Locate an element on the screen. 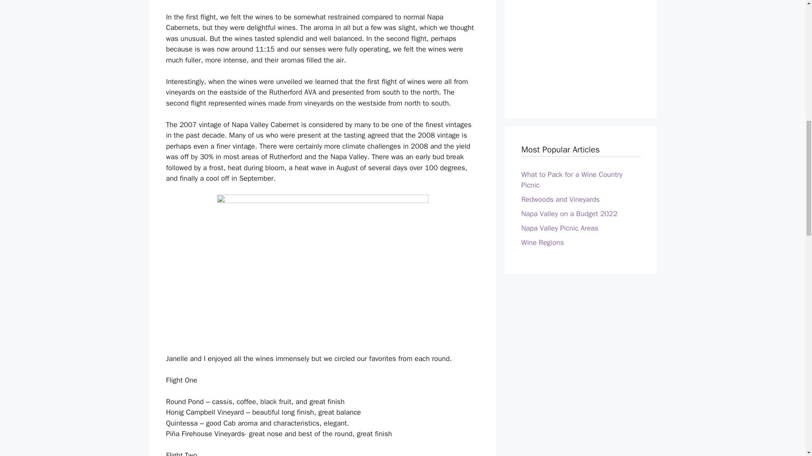 This screenshot has height=456, width=812. rutherford-ava-wines is located at coordinates (322, 269).